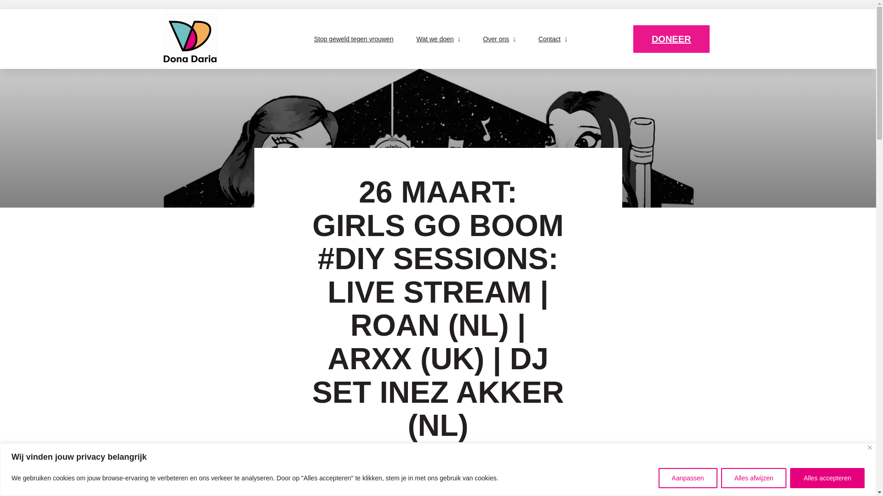  Describe the element at coordinates (354, 39) in the screenshot. I see `Stop geweld tegen vrouwen` at that location.